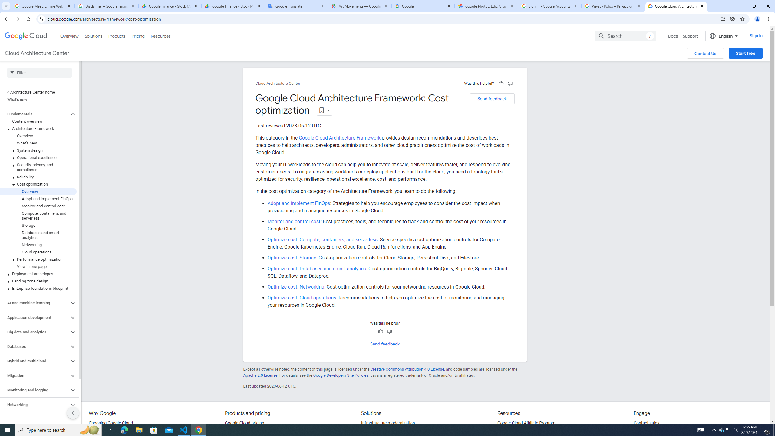  I want to click on Reliability, so click(38, 177).